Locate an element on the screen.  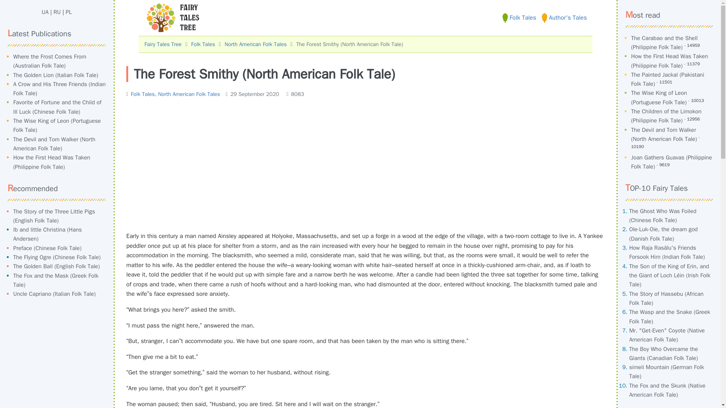
North American Folk Tales is located at coordinates (256, 44).